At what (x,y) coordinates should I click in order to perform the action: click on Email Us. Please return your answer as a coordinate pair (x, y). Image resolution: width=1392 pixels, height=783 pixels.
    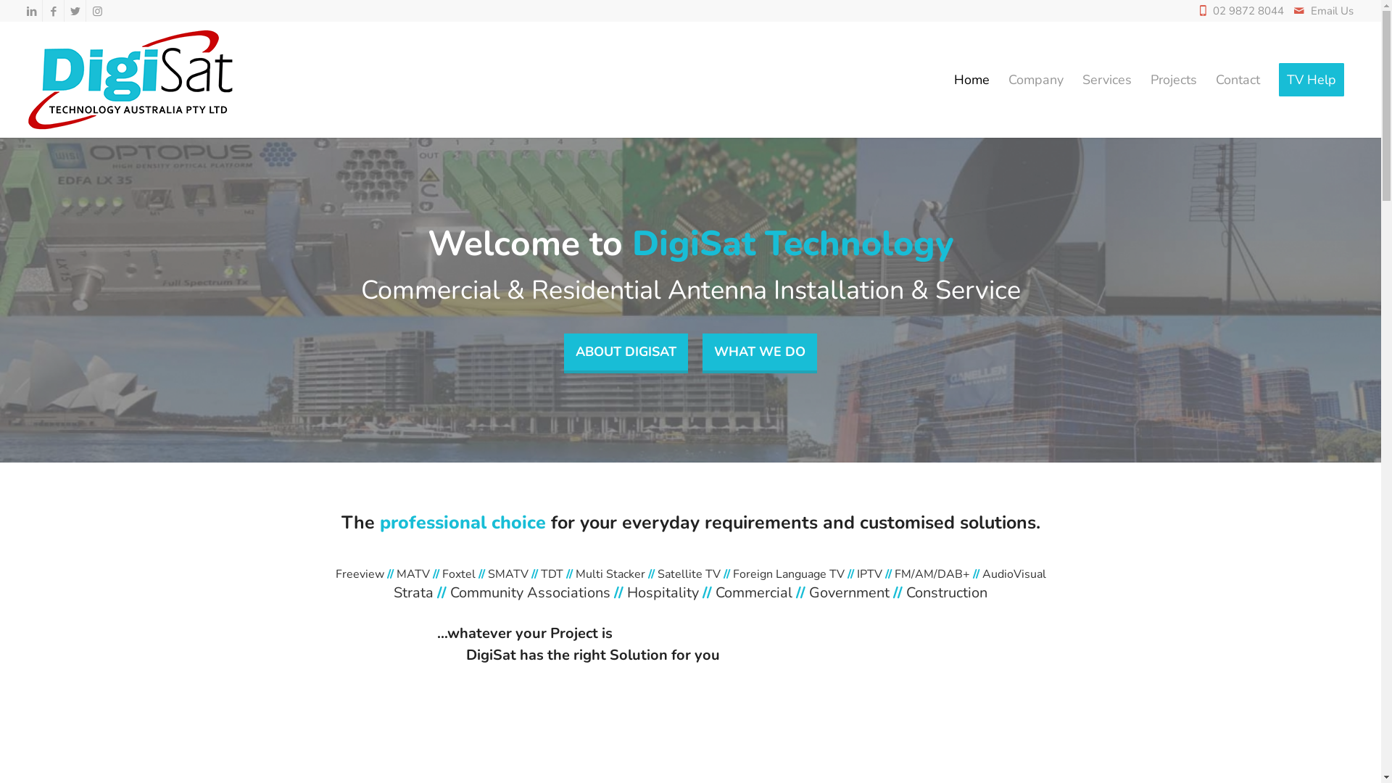
    Looking at the image, I should click on (1333, 11).